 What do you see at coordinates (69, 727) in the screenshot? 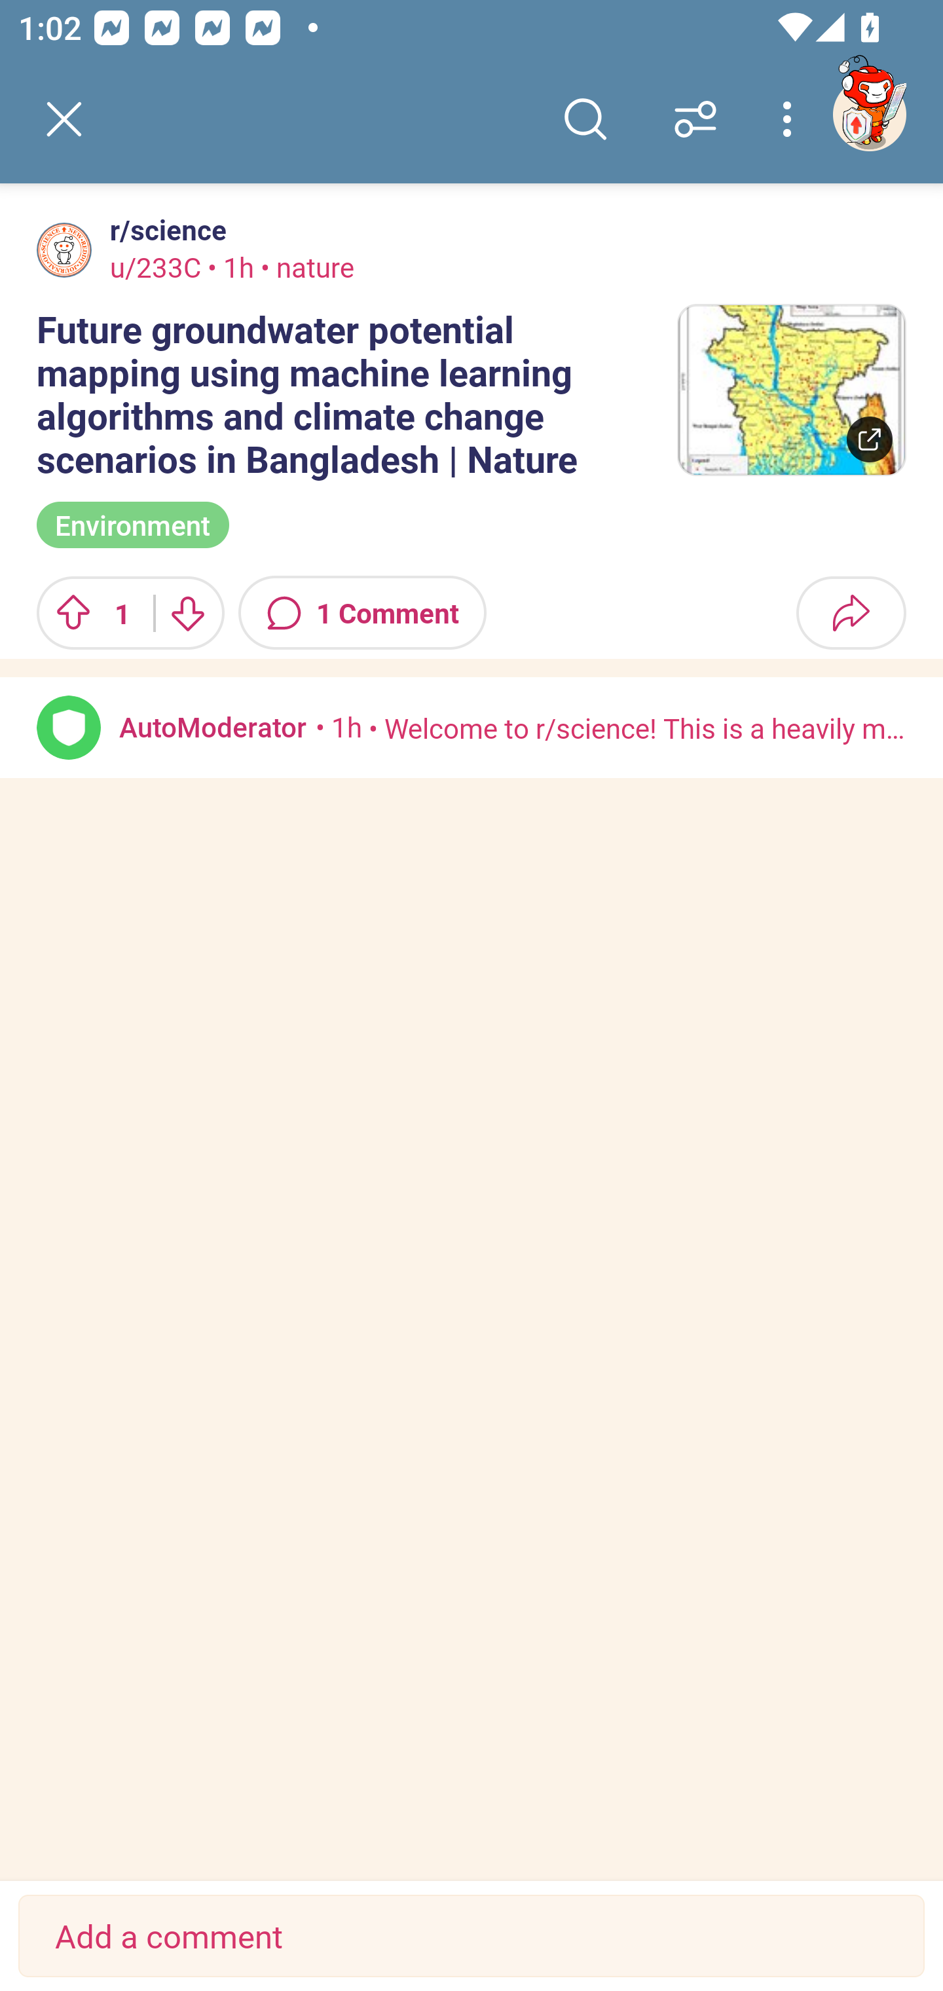
I see `Avatar` at bounding box center [69, 727].